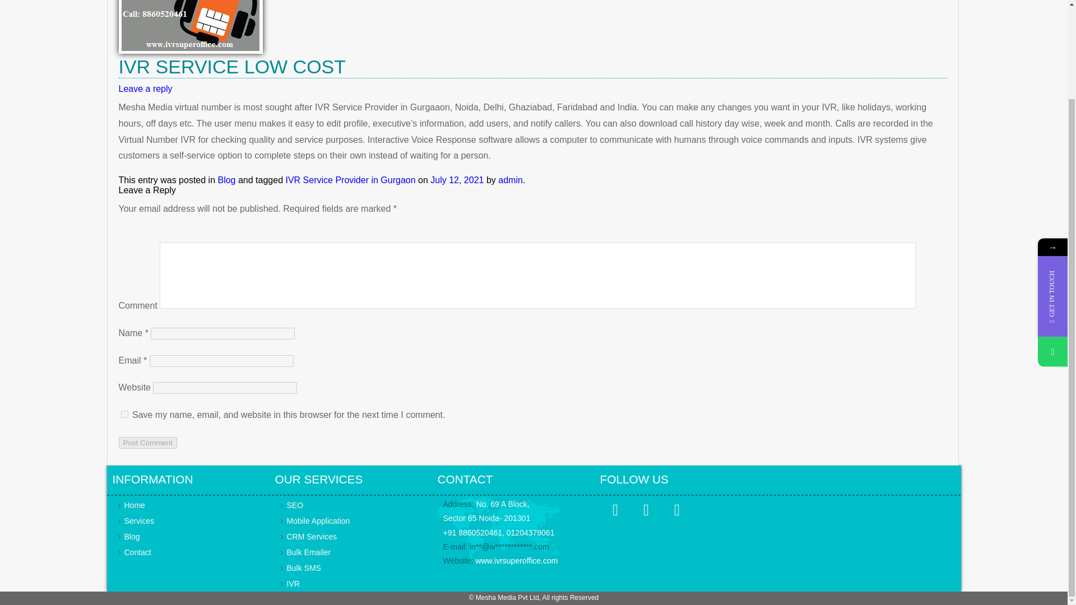  What do you see at coordinates (457, 180) in the screenshot?
I see `July 12, 2021` at bounding box center [457, 180].